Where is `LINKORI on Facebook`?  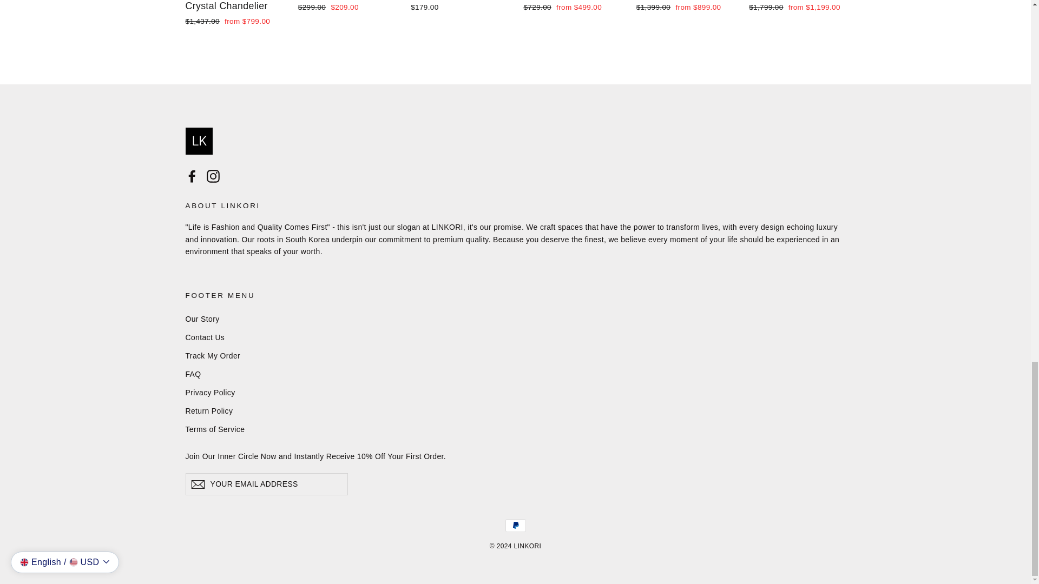
LINKORI on Facebook is located at coordinates (192, 176).